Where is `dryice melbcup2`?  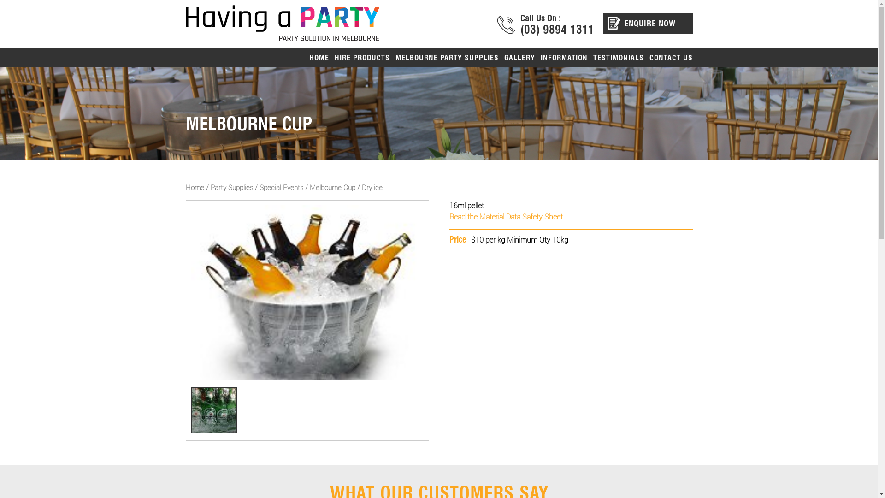 dryice melbcup2 is located at coordinates (307, 293).